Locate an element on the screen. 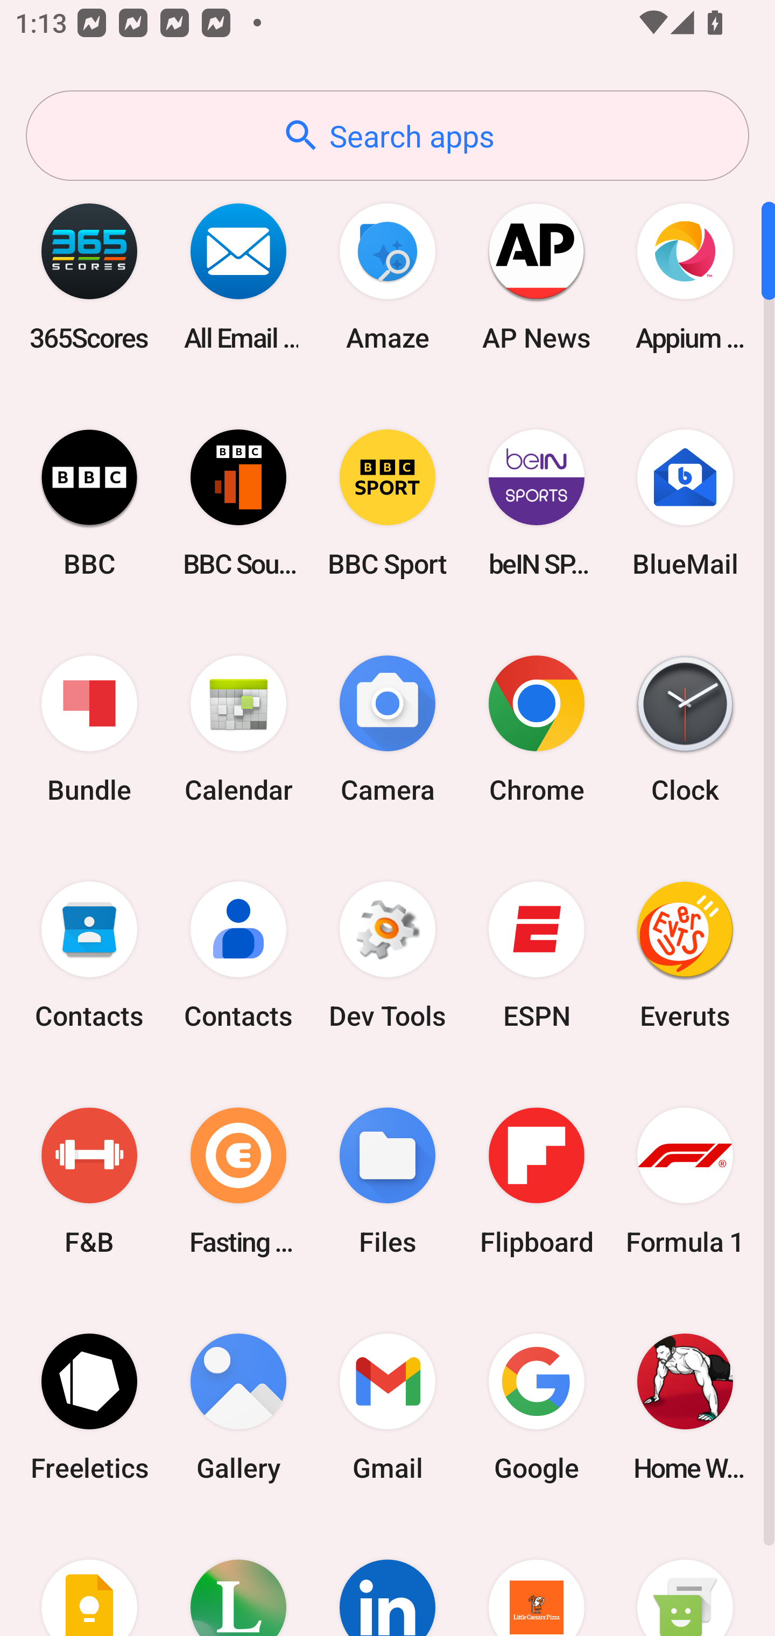 Image resolution: width=775 pixels, height=1636 pixels. Gallery is located at coordinates (238, 1407).